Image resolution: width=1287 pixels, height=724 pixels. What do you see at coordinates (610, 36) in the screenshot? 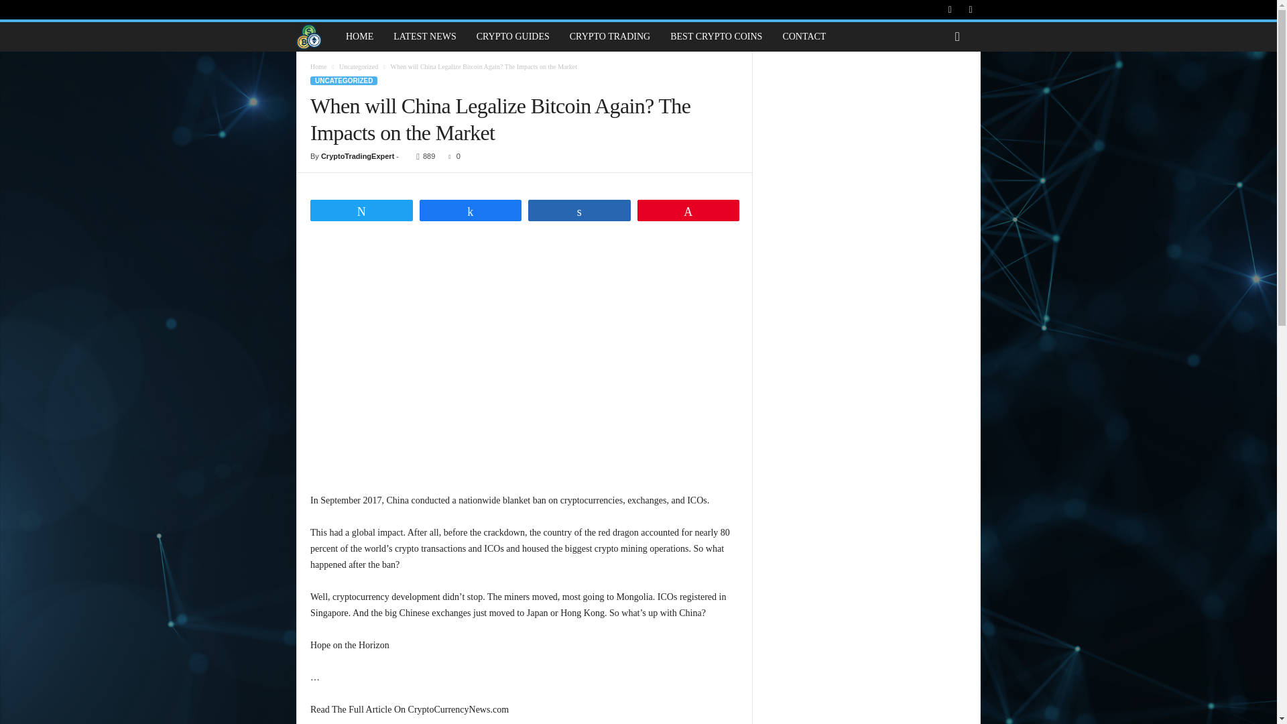
I see `CRYPTO TRADING` at bounding box center [610, 36].